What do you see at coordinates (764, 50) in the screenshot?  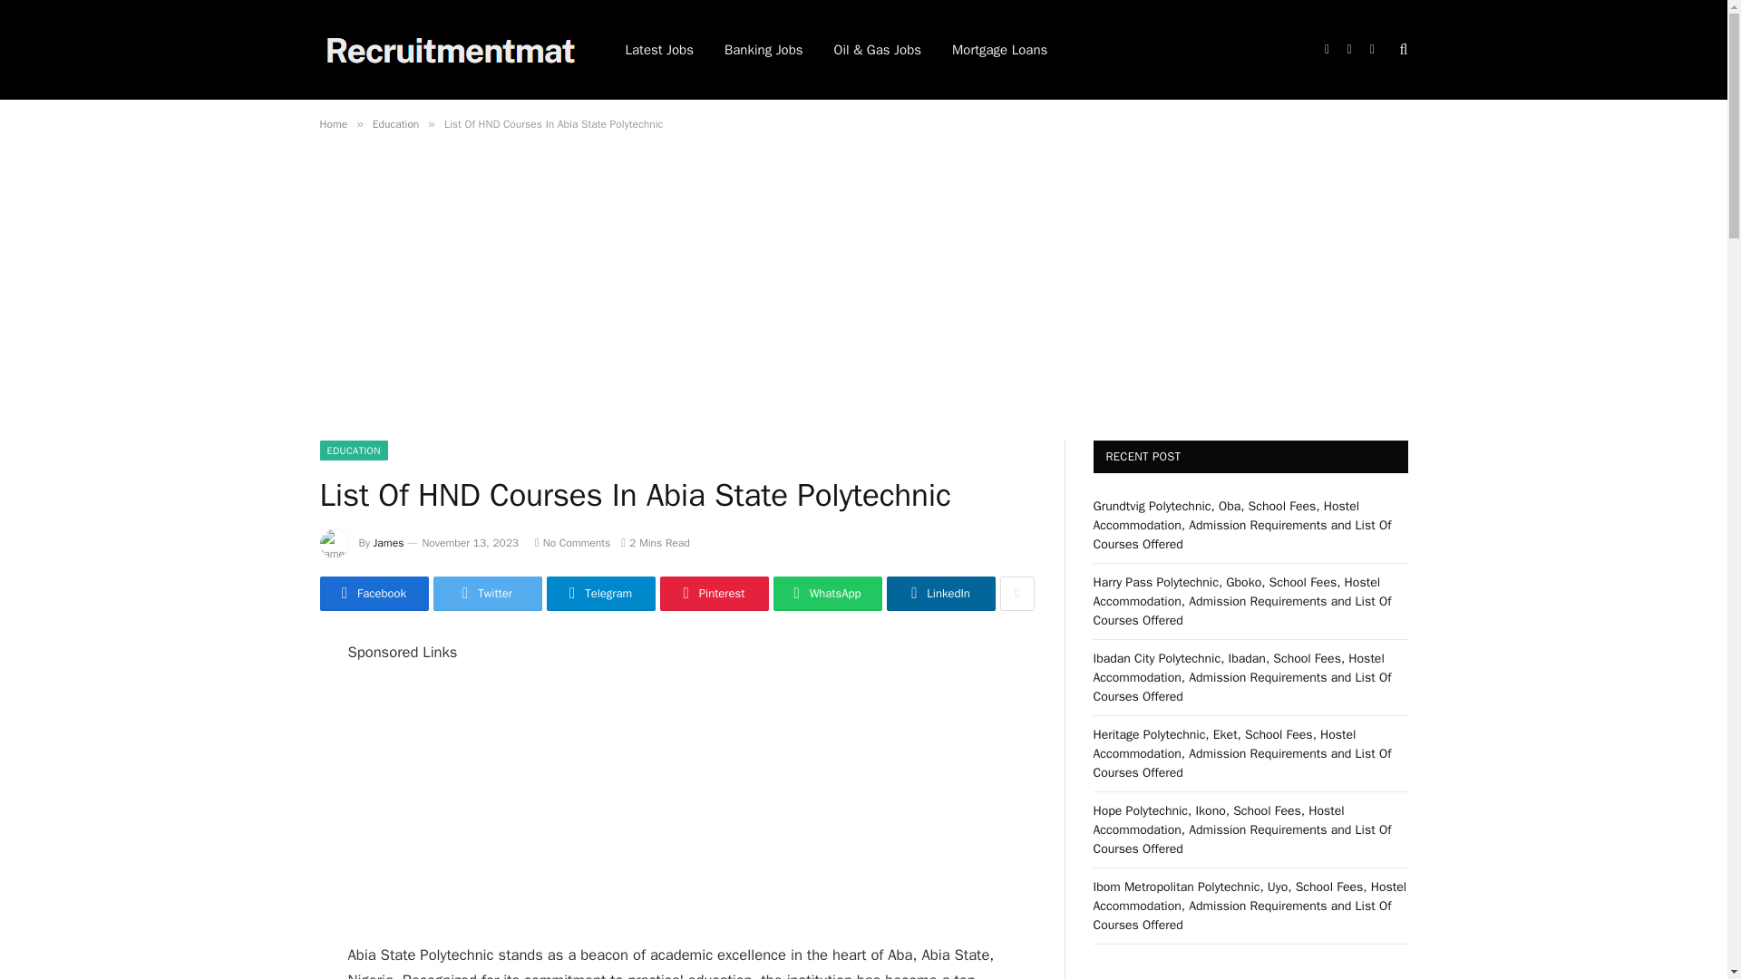 I see `Banking Jobs` at bounding box center [764, 50].